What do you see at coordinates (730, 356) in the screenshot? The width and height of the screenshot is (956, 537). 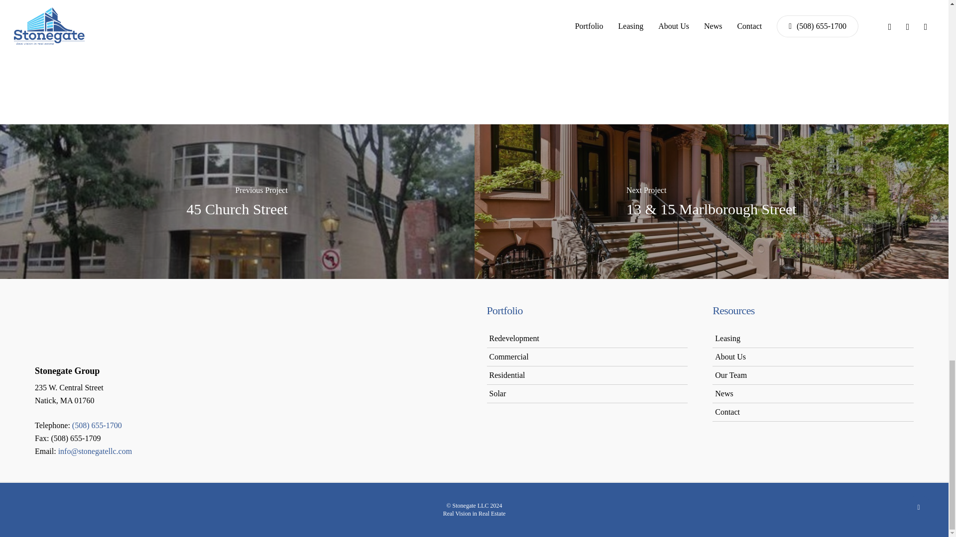 I see `About Us` at bounding box center [730, 356].